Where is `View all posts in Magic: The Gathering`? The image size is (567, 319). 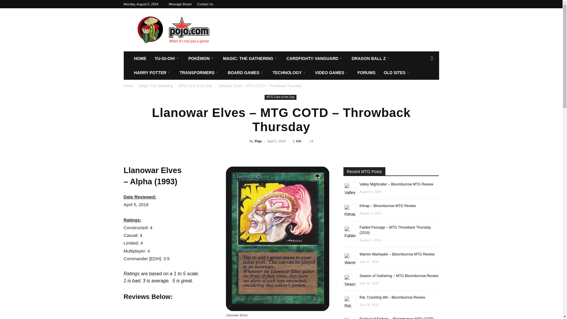
View all posts in Magic: The Gathering is located at coordinates (156, 86).